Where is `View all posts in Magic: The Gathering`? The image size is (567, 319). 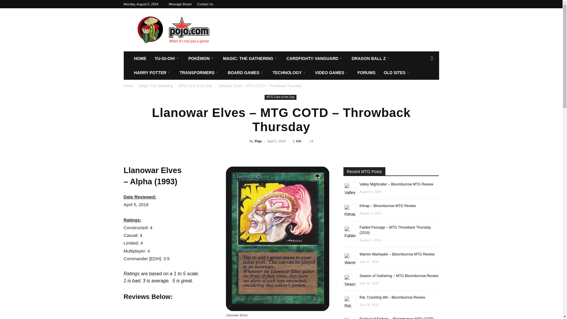
View all posts in Magic: The Gathering is located at coordinates (156, 86).